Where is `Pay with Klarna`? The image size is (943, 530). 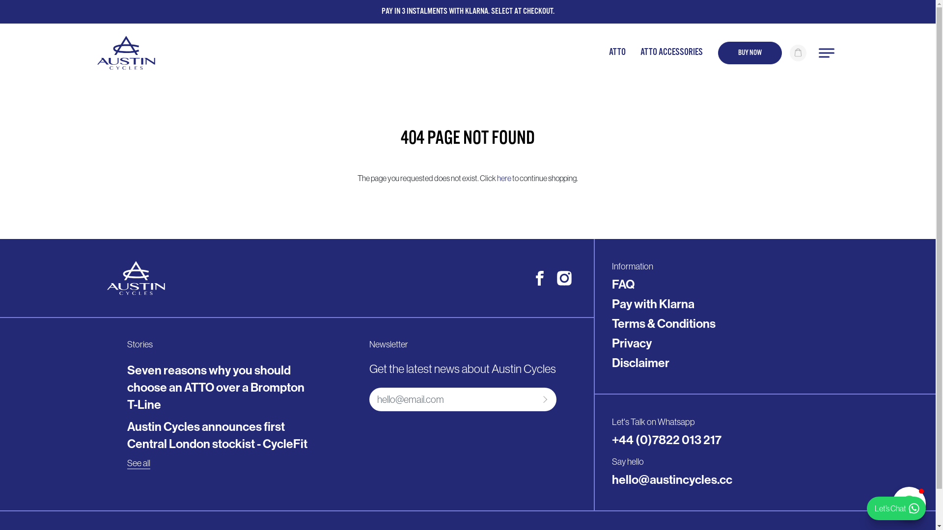
Pay with Klarna is located at coordinates (653, 304).